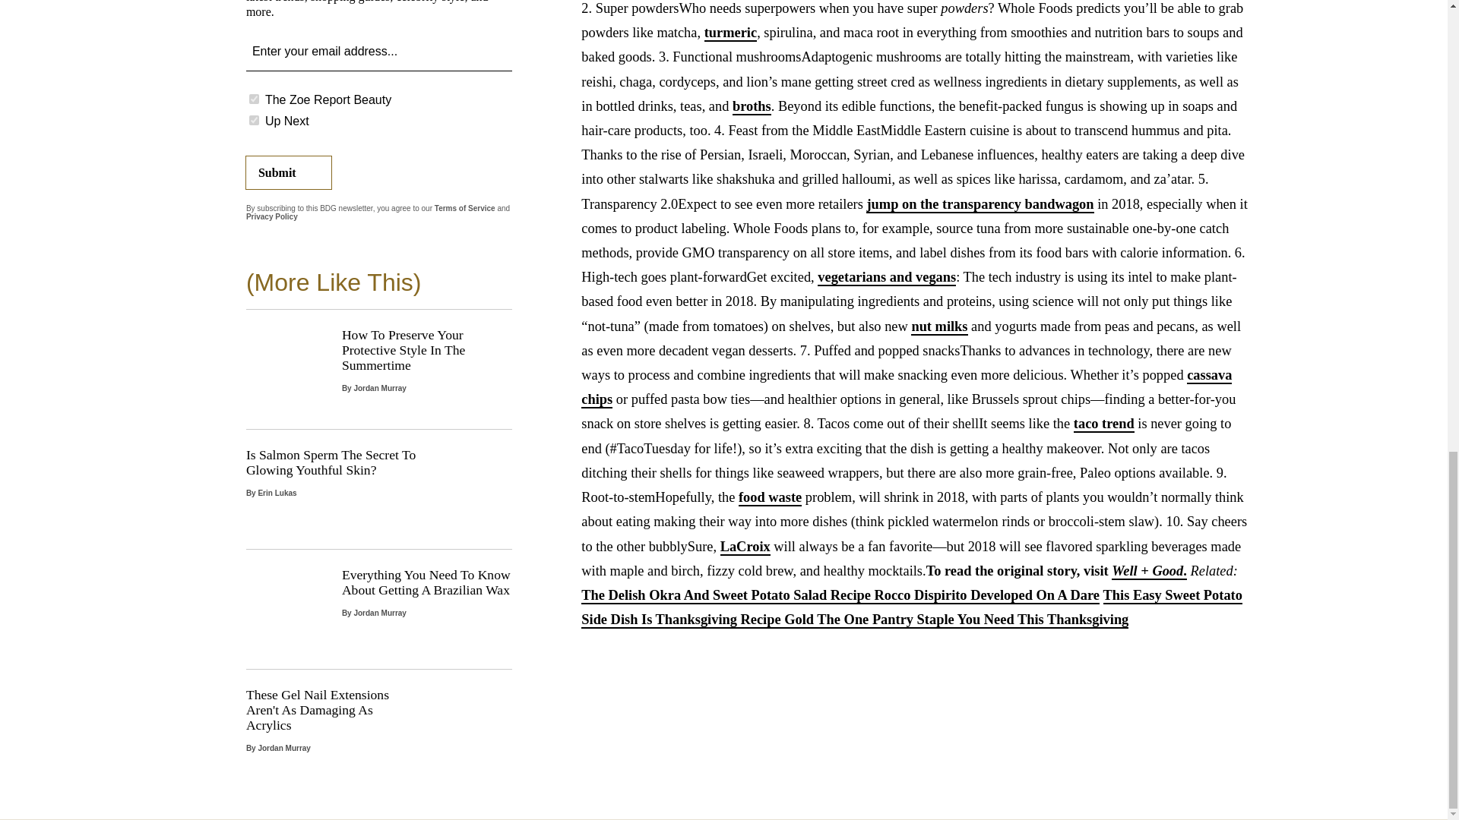 This screenshot has height=820, width=1459. I want to click on Terms of Service, so click(465, 208).